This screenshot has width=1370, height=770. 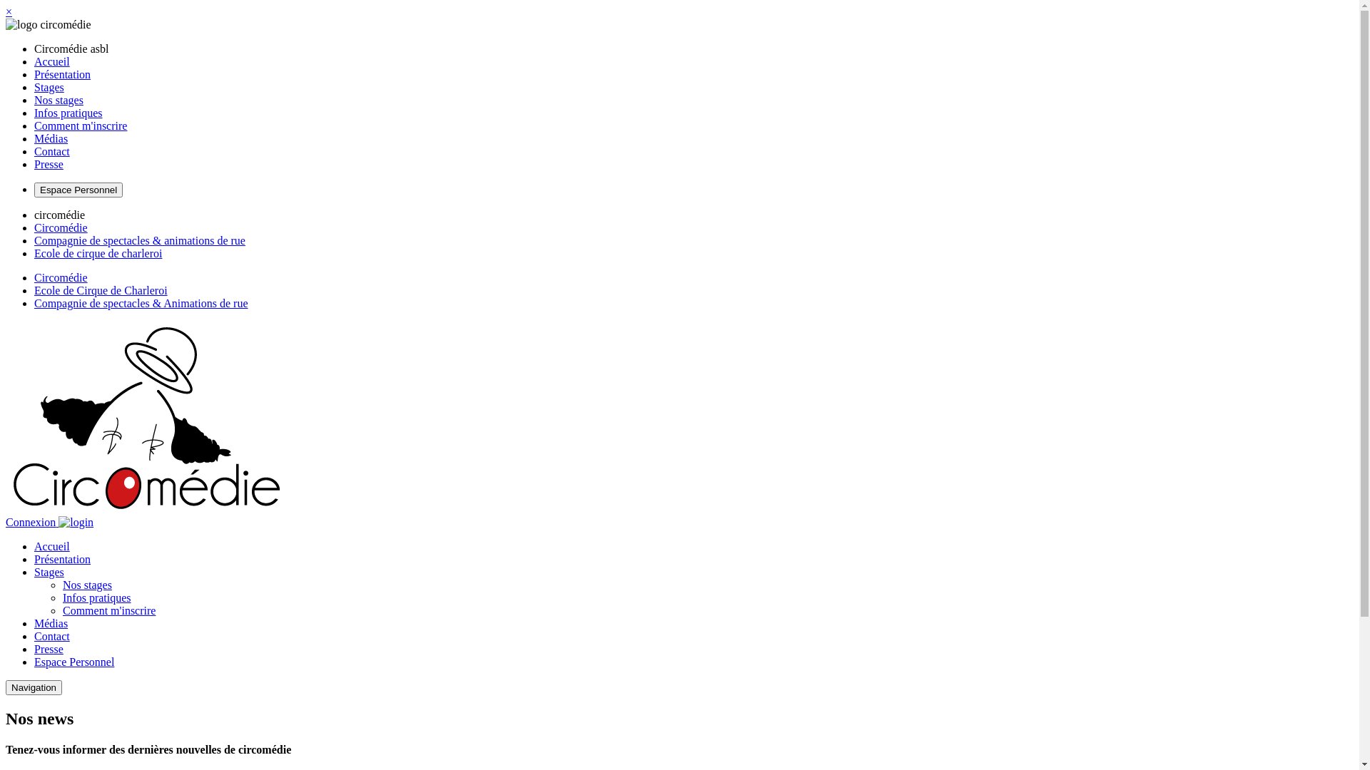 What do you see at coordinates (50, 522) in the screenshot?
I see `Connexion` at bounding box center [50, 522].